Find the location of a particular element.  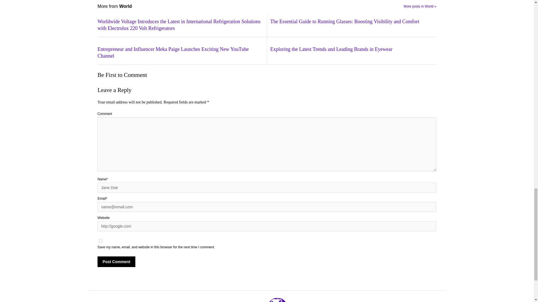

Post Comment is located at coordinates (116, 261).